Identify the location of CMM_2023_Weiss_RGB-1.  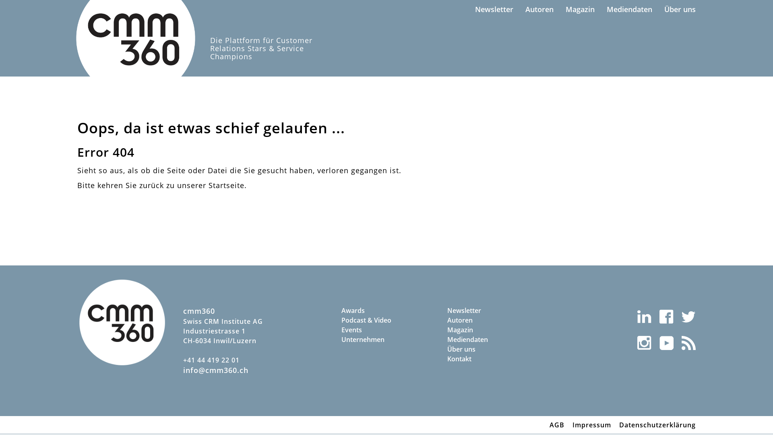
(122, 322).